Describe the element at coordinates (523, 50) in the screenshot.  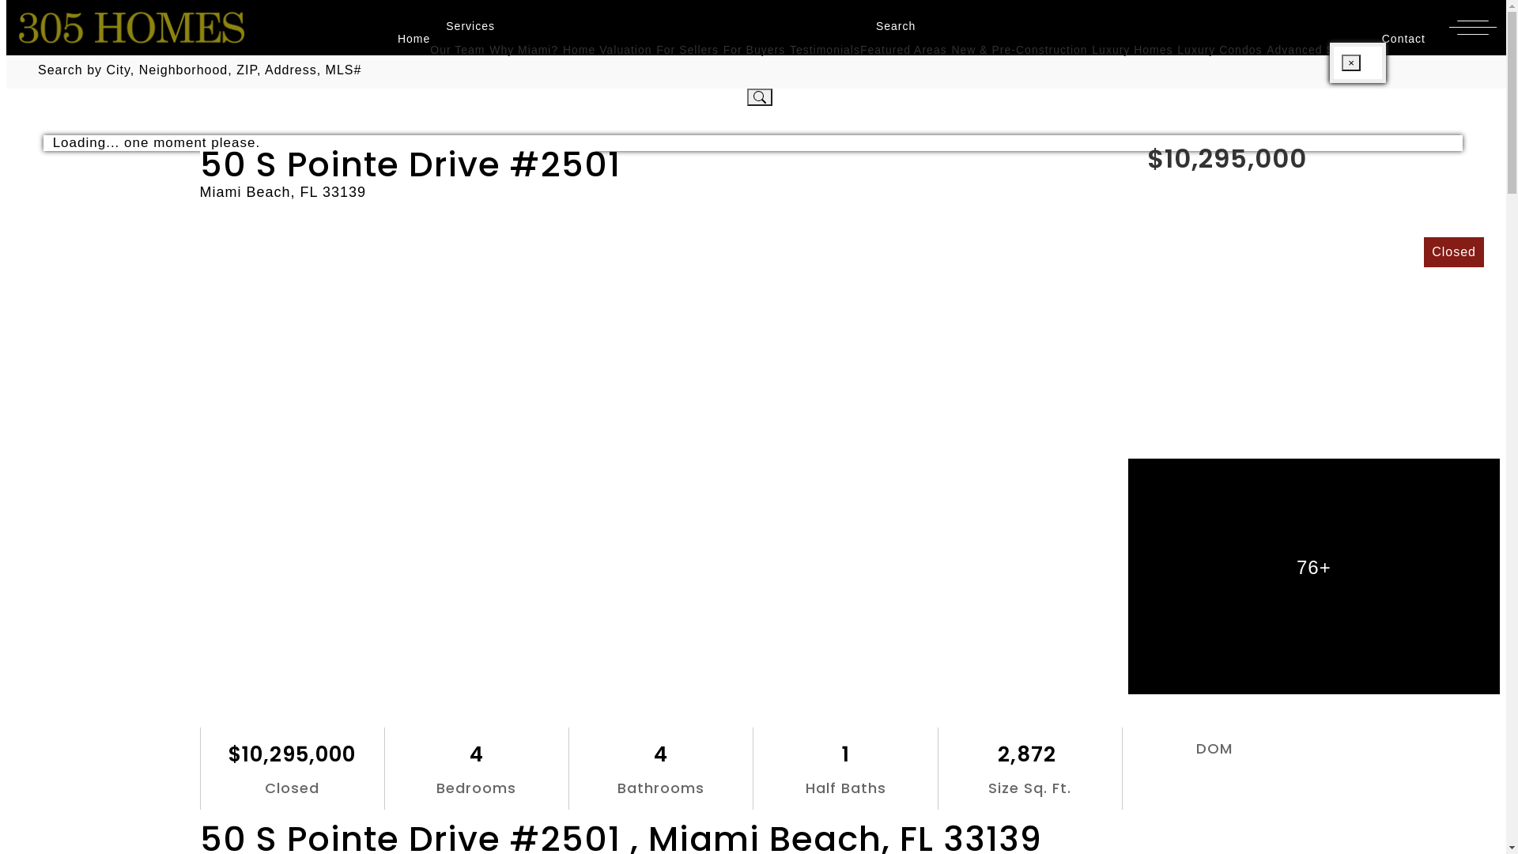
I see `Why Miami?` at that location.